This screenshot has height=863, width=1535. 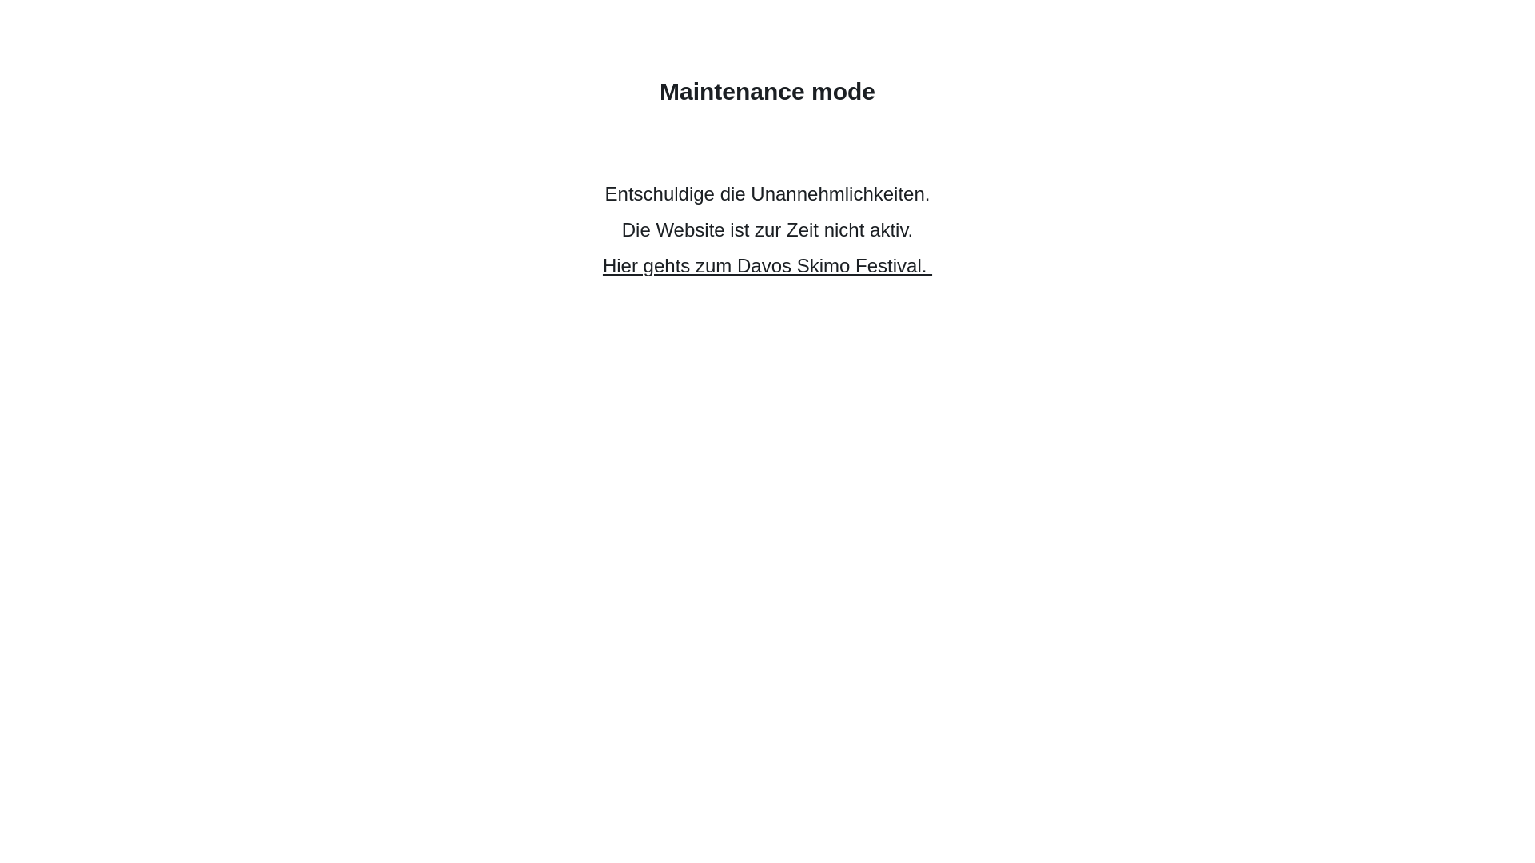 I want to click on Hier gehts zum Davos Skimo Festival. , so click(x=767, y=265).